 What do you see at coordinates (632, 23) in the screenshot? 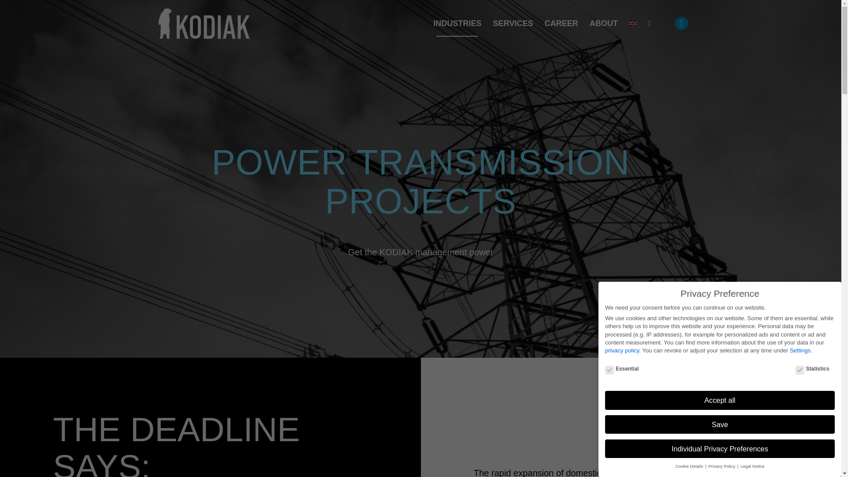
I see `English` at bounding box center [632, 23].